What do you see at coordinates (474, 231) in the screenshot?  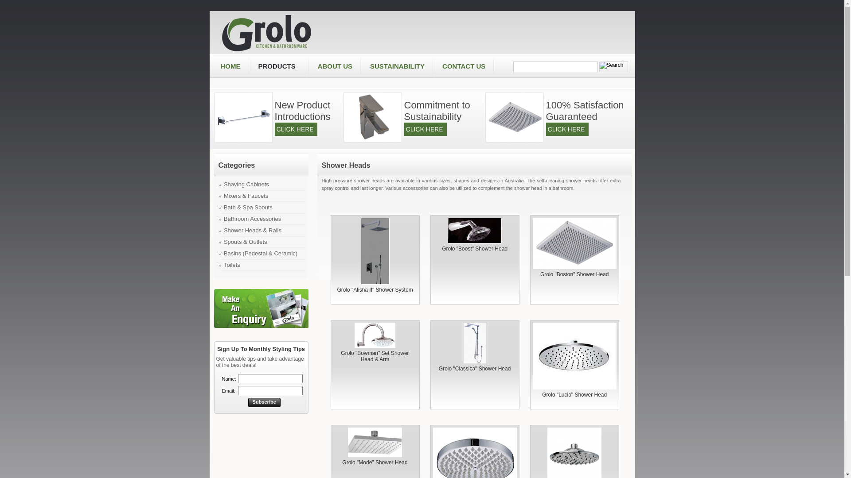 I see `Grolo "Boost" Shower Head` at bounding box center [474, 231].